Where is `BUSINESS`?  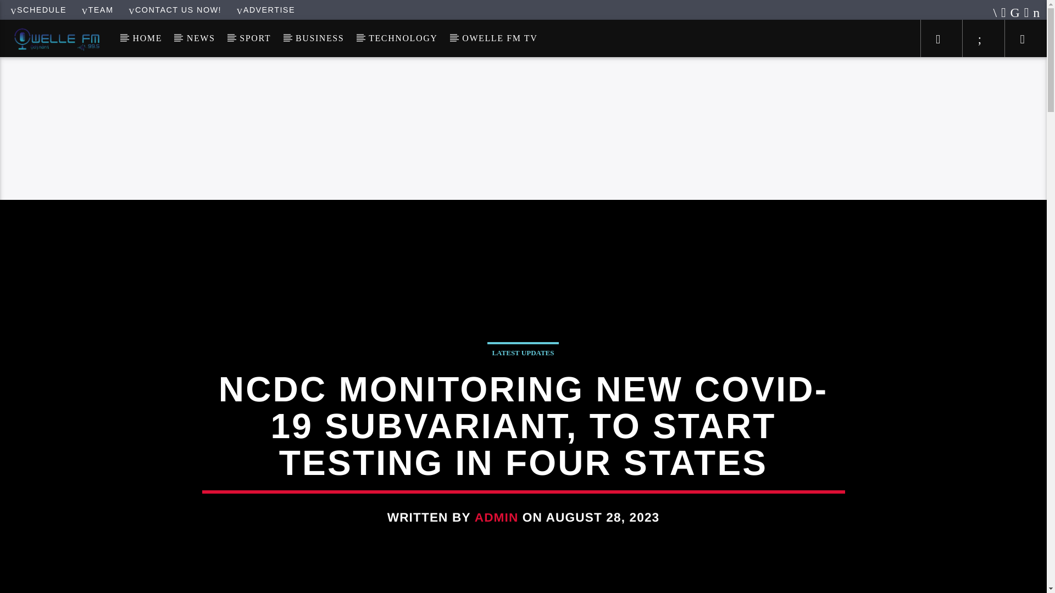
BUSINESS is located at coordinates (320, 38).